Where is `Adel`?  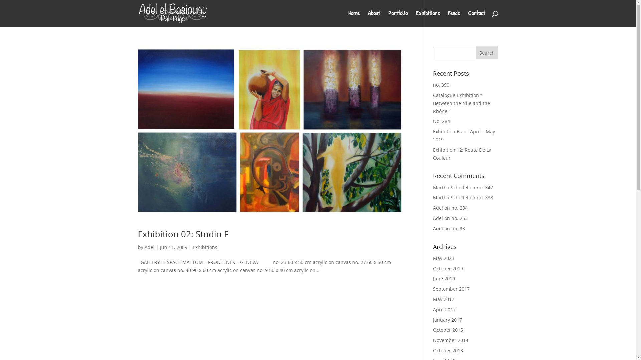 Adel is located at coordinates (149, 247).